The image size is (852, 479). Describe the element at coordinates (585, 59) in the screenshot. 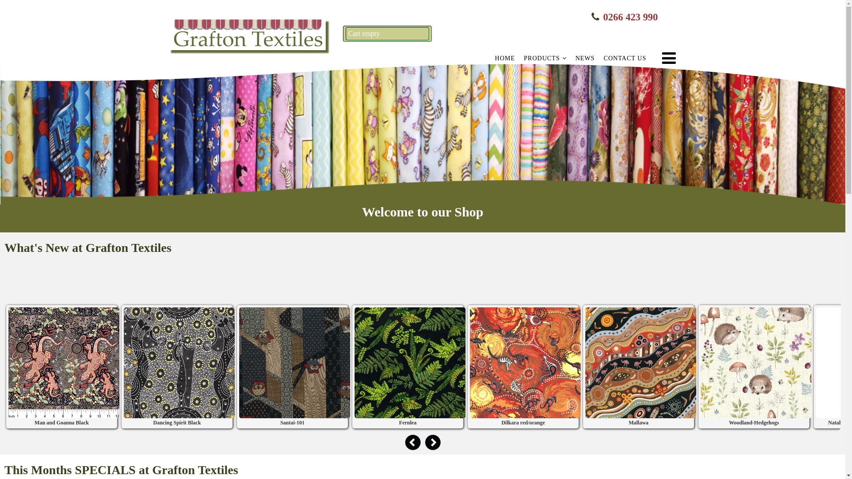

I see `NEWS` at that location.